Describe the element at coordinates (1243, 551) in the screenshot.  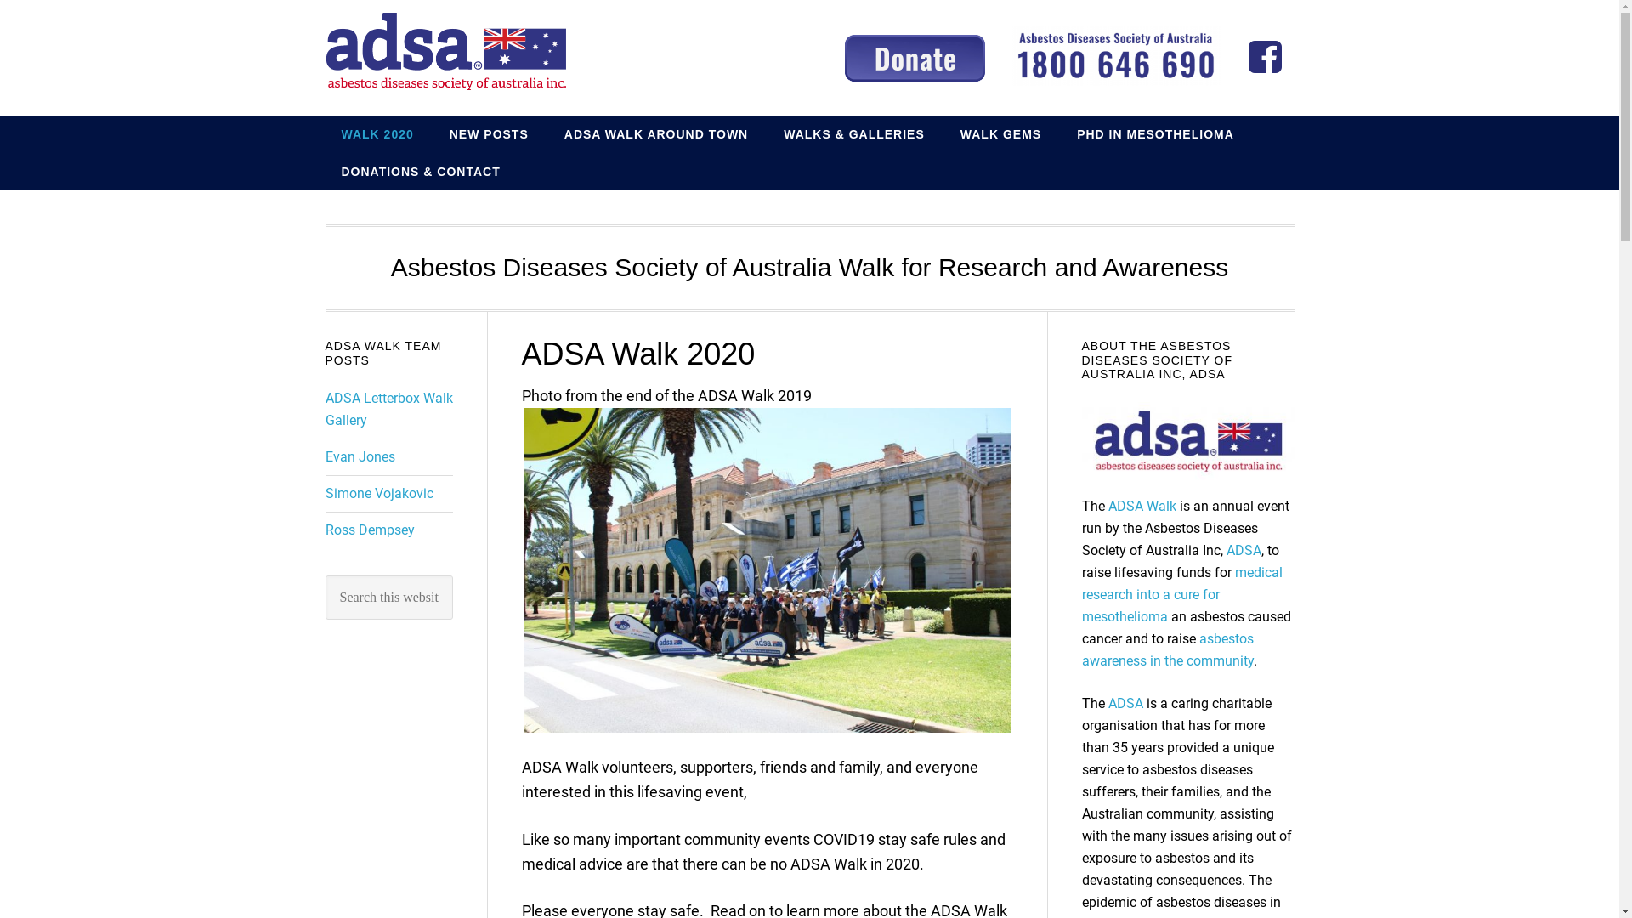
I see `ADSA` at that location.